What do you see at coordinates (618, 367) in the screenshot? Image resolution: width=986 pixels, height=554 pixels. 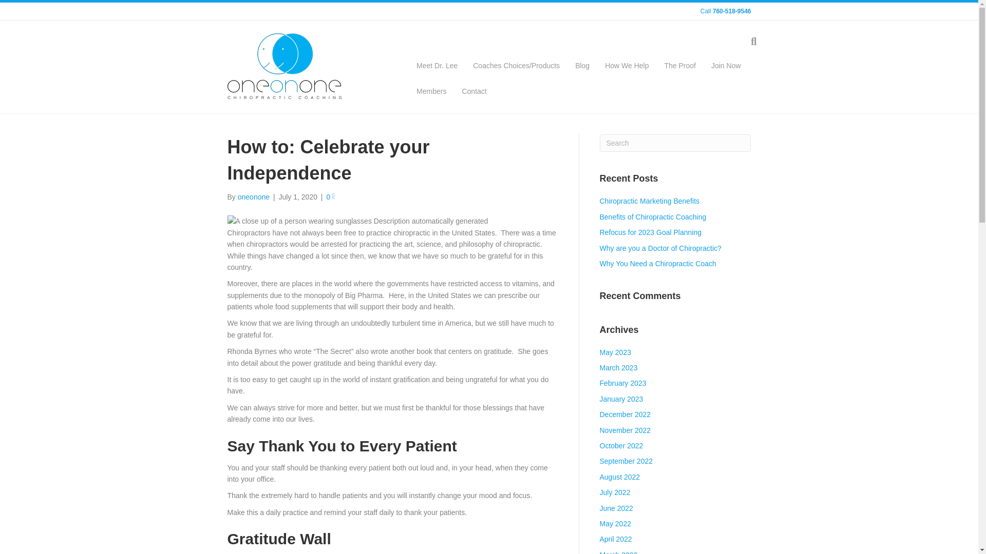 I see `March 2023` at bounding box center [618, 367].